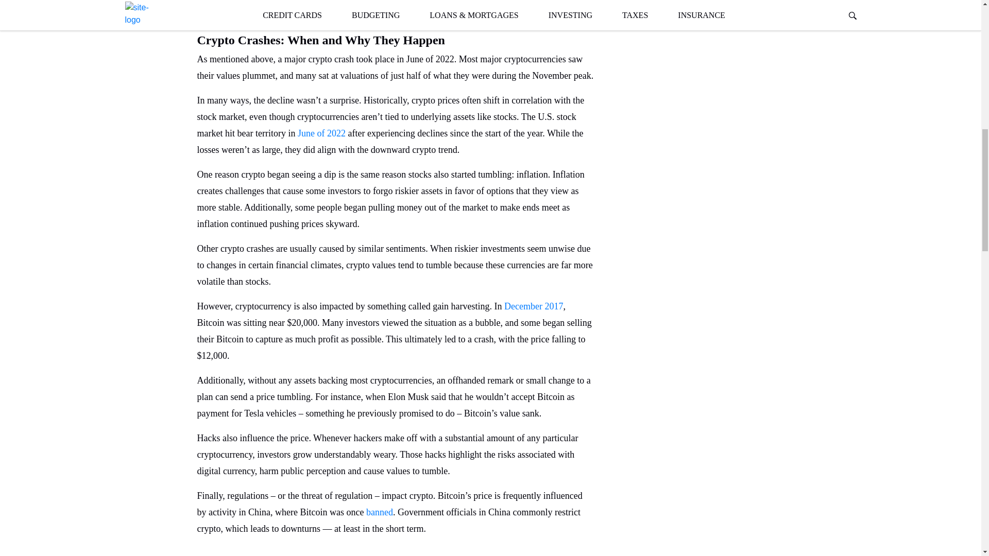 This screenshot has height=556, width=989. Describe the element at coordinates (395, 38) in the screenshot. I see `Crypto Crashes: When and Why They Happen` at that location.